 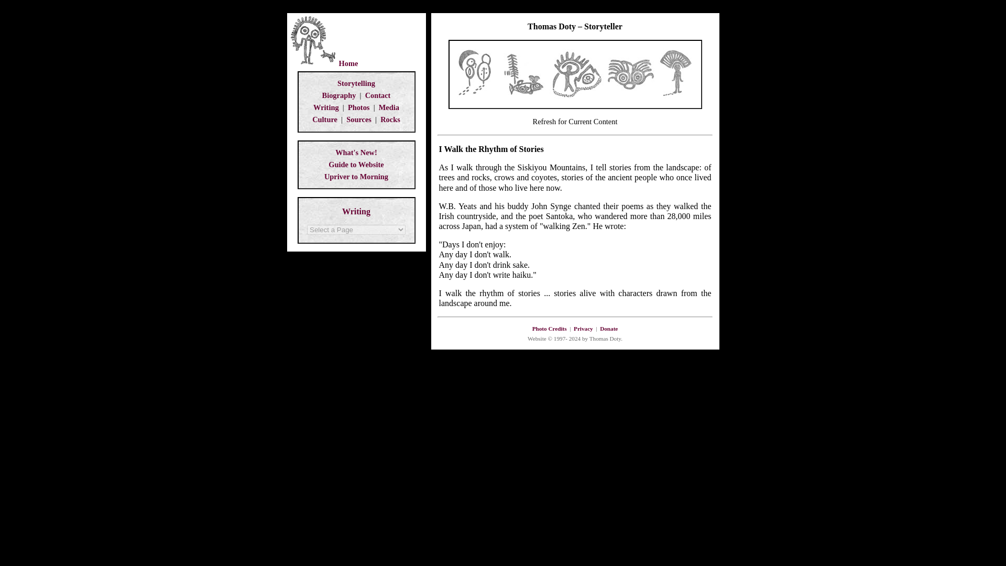 What do you see at coordinates (389, 107) in the screenshot?
I see `Listen, Watch, Read.` at bounding box center [389, 107].